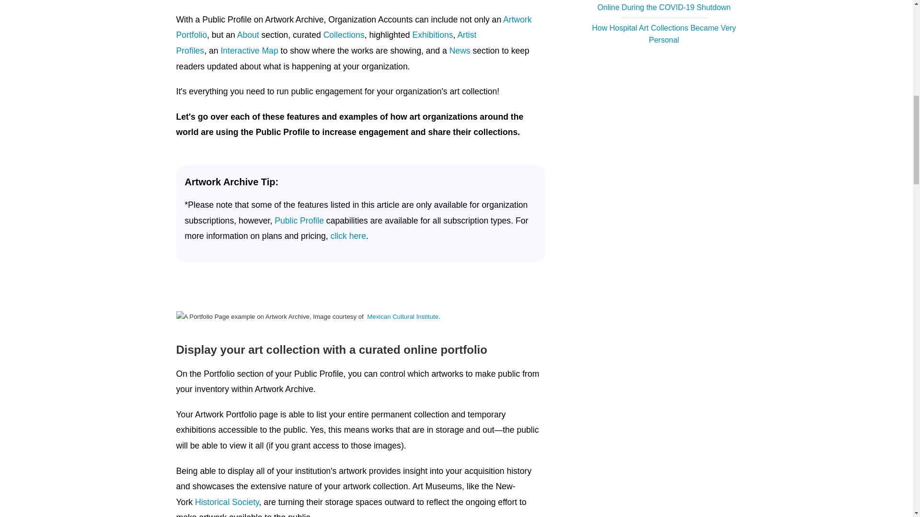 The image size is (920, 517). I want to click on Artist Profiles, so click(326, 42).